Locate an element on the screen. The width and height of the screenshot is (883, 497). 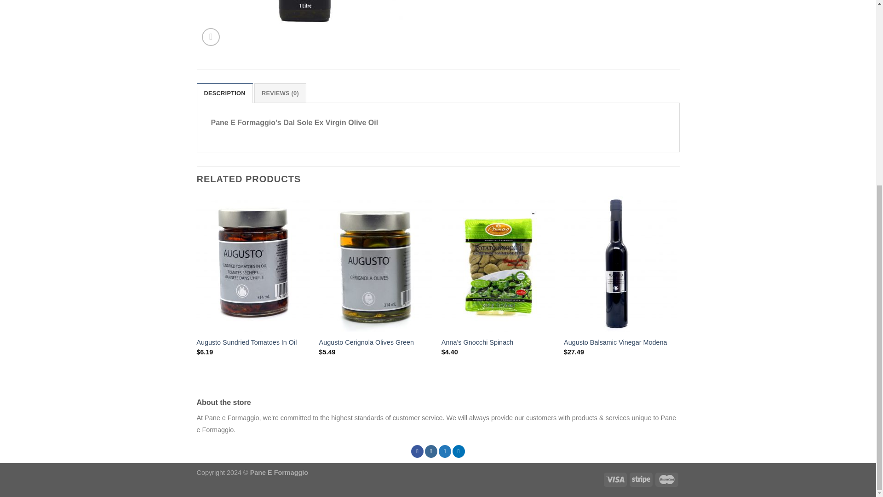
Follow on Instagram is located at coordinates (430, 451).